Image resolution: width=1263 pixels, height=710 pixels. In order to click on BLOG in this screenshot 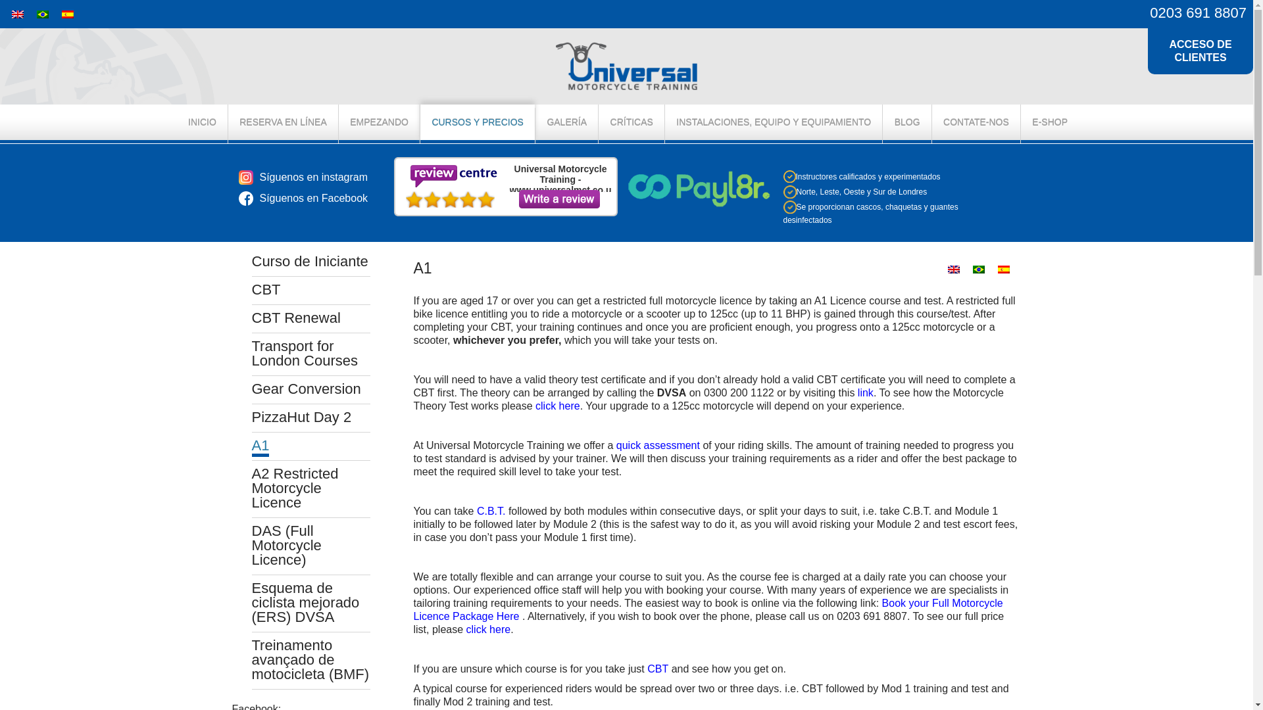, I will do `click(907, 124)`.